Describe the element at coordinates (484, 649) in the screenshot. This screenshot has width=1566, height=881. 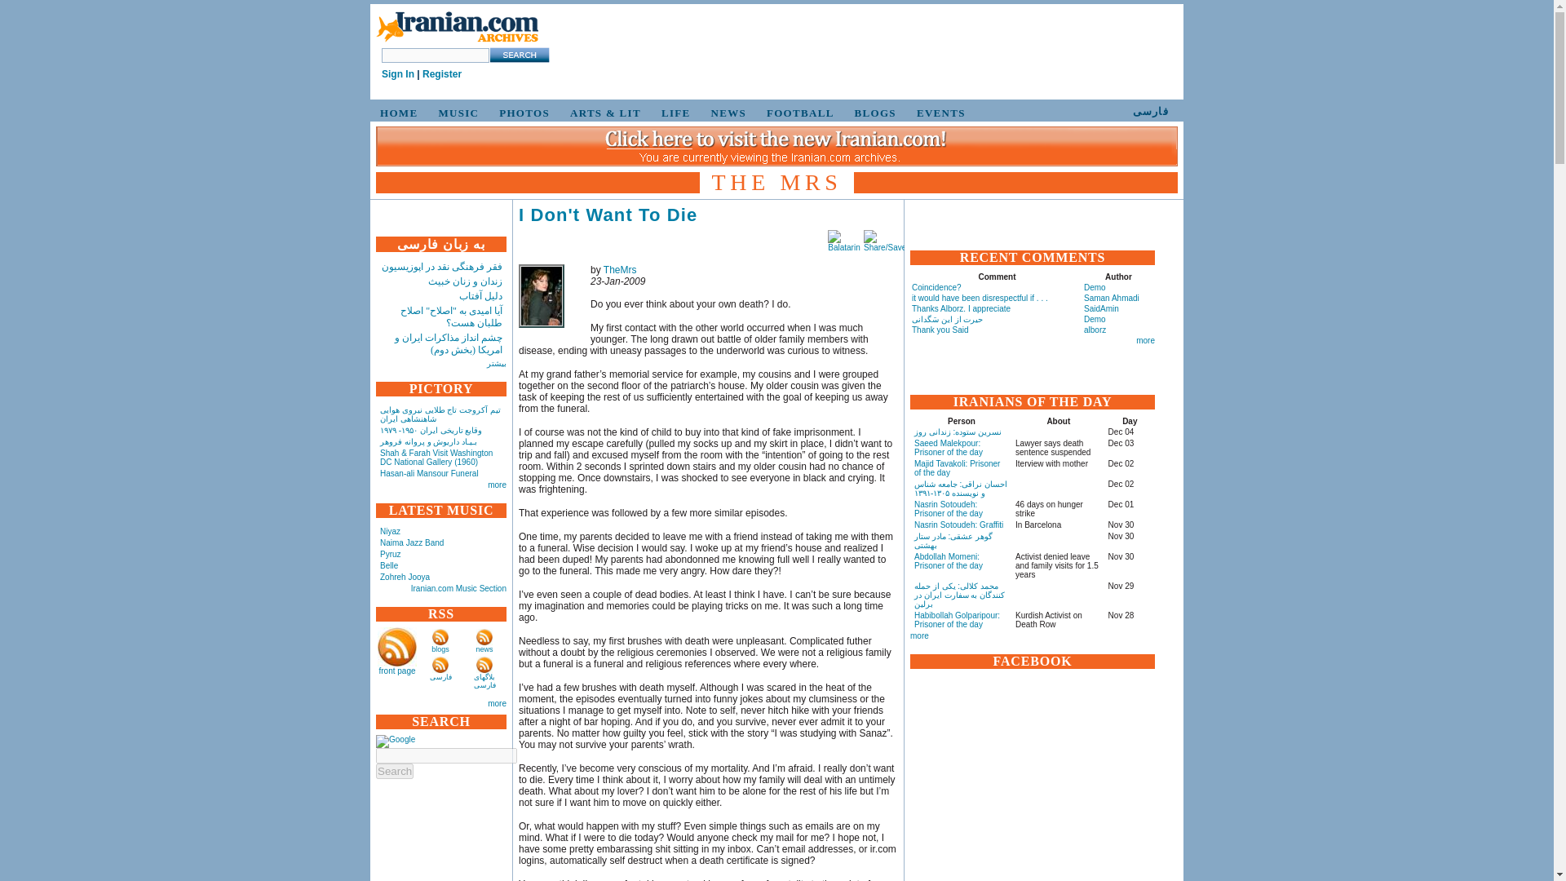
I see `news` at that location.